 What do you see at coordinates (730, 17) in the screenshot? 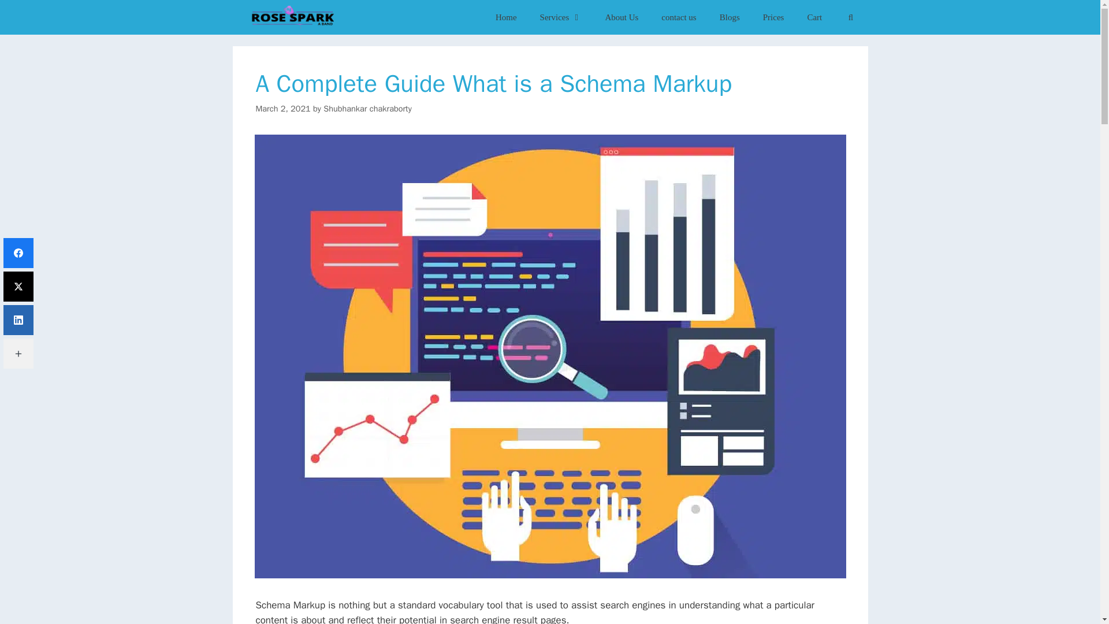
I see `Blogs` at bounding box center [730, 17].